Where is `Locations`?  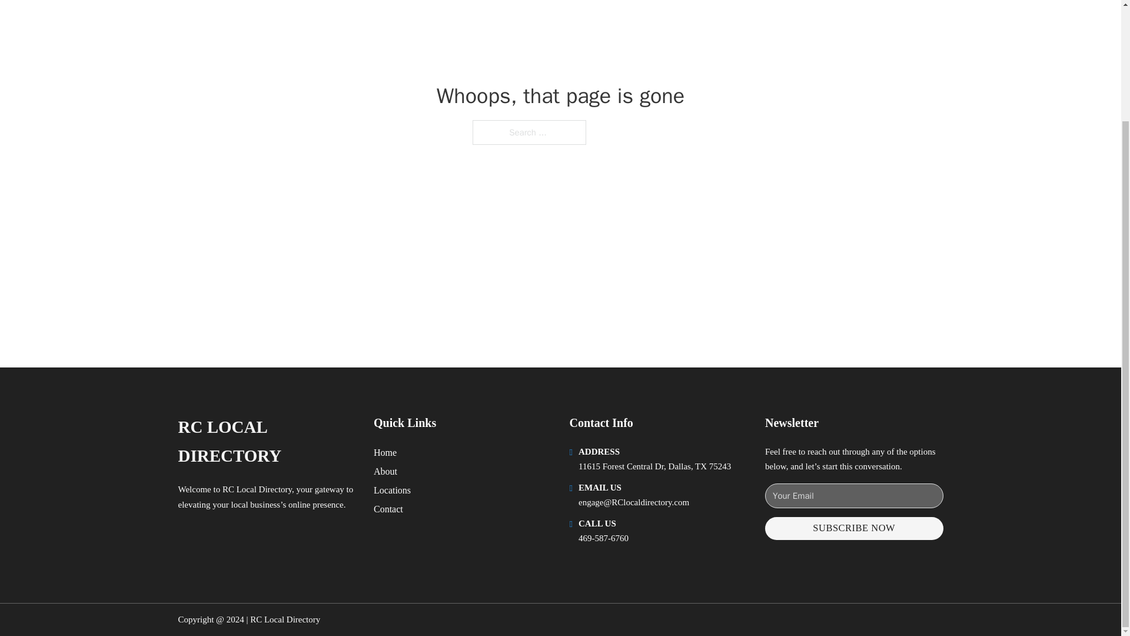 Locations is located at coordinates (392, 490).